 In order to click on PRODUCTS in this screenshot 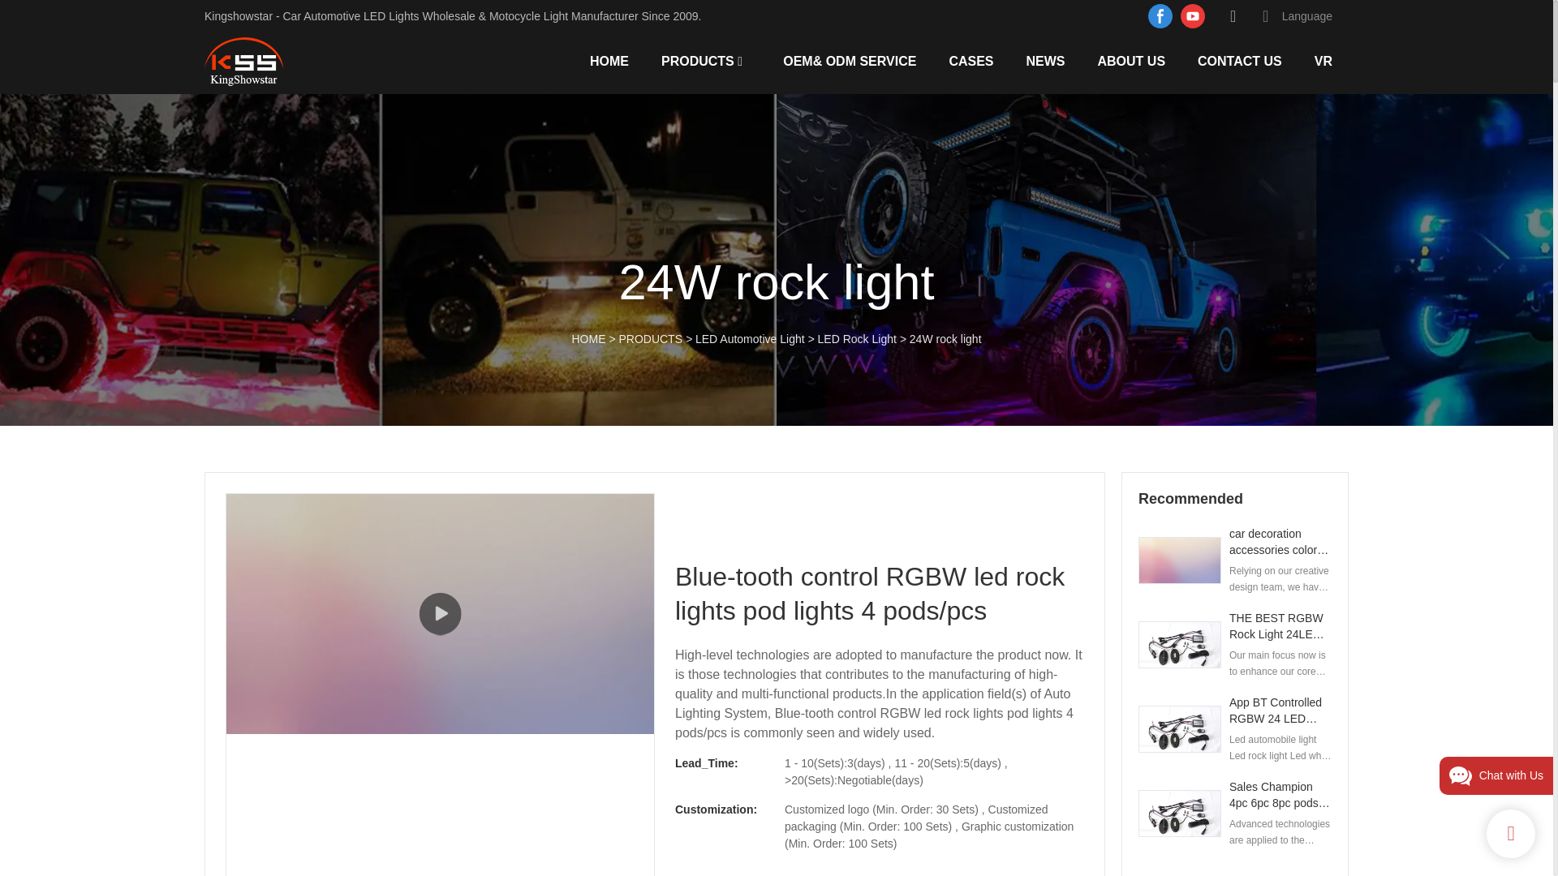, I will do `click(697, 60)`.